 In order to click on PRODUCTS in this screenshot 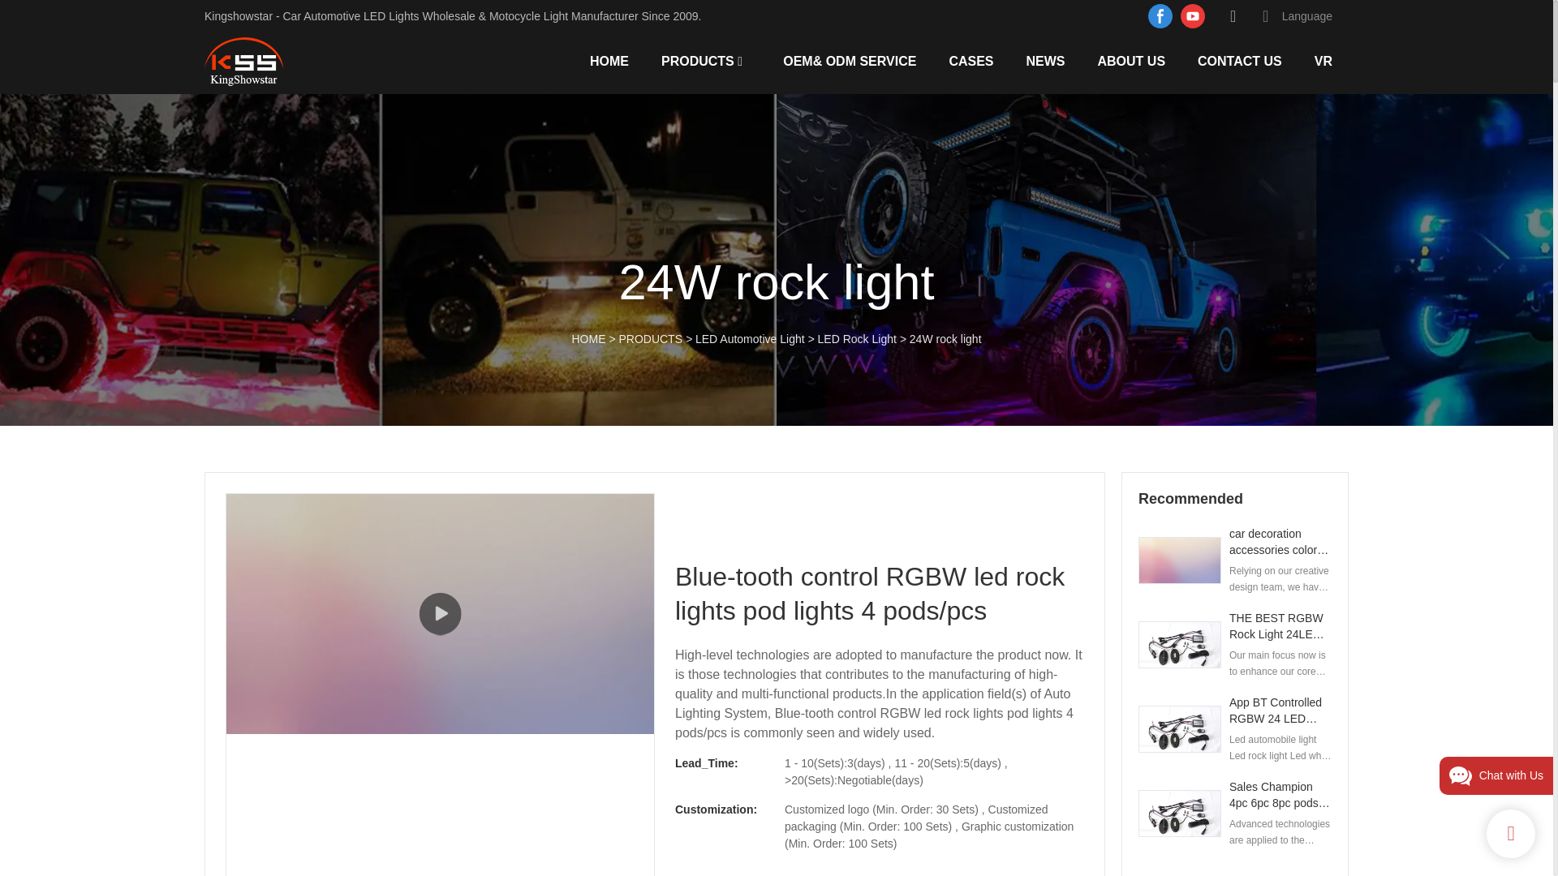, I will do `click(697, 60)`.